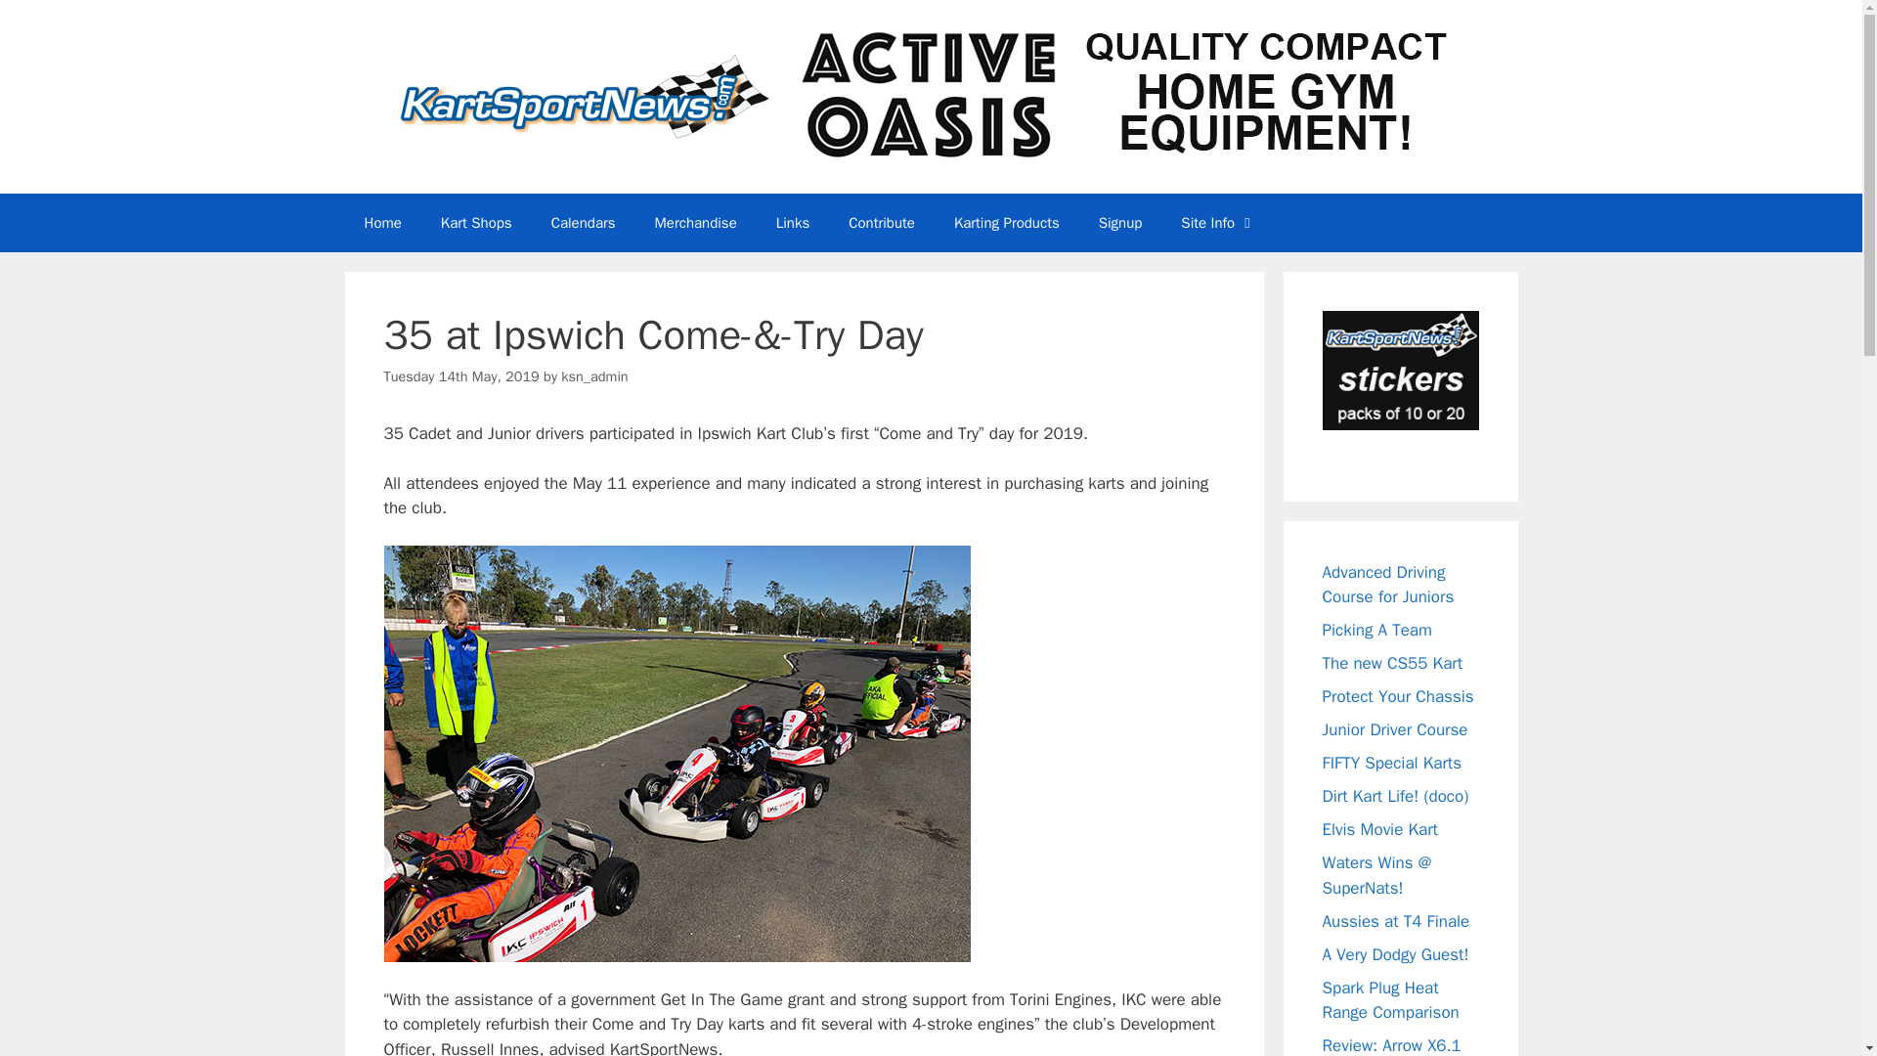 This screenshot has width=1877, height=1056. Describe the element at coordinates (696, 223) in the screenshot. I see `Merchandise` at that location.